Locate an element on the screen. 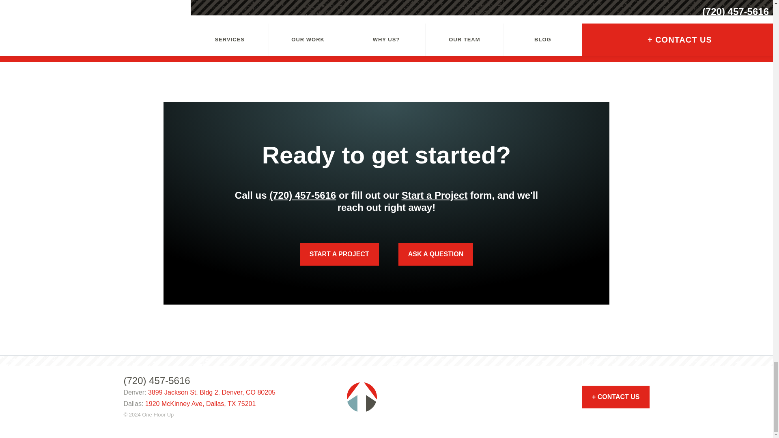 This screenshot has width=779, height=438. 3899 Jackson St. Bldg 2, Denver, CO 80205 is located at coordinates (212, 393).